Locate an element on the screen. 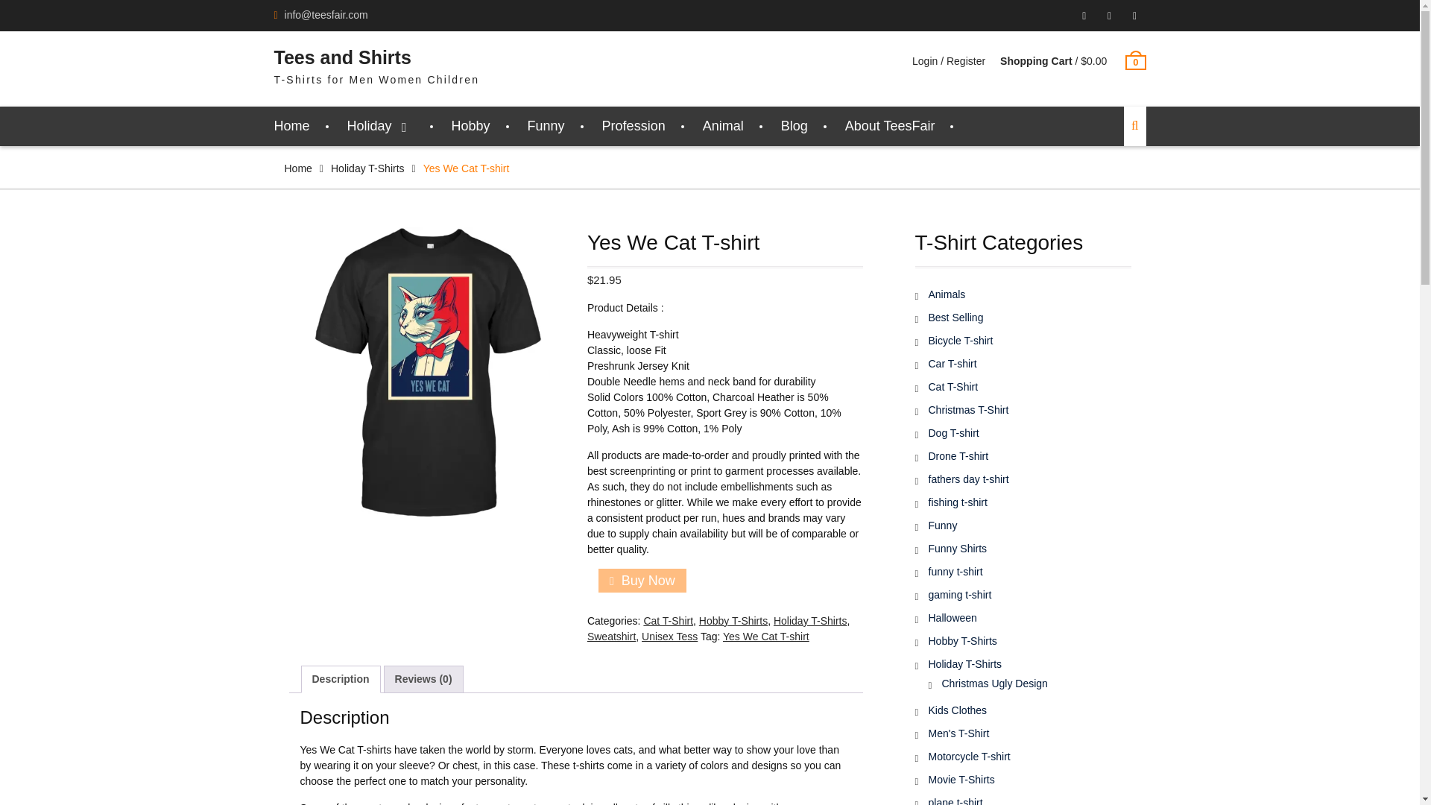 This screenshot has height=805, width=1431. Animal is located at coordinates (723, 125).